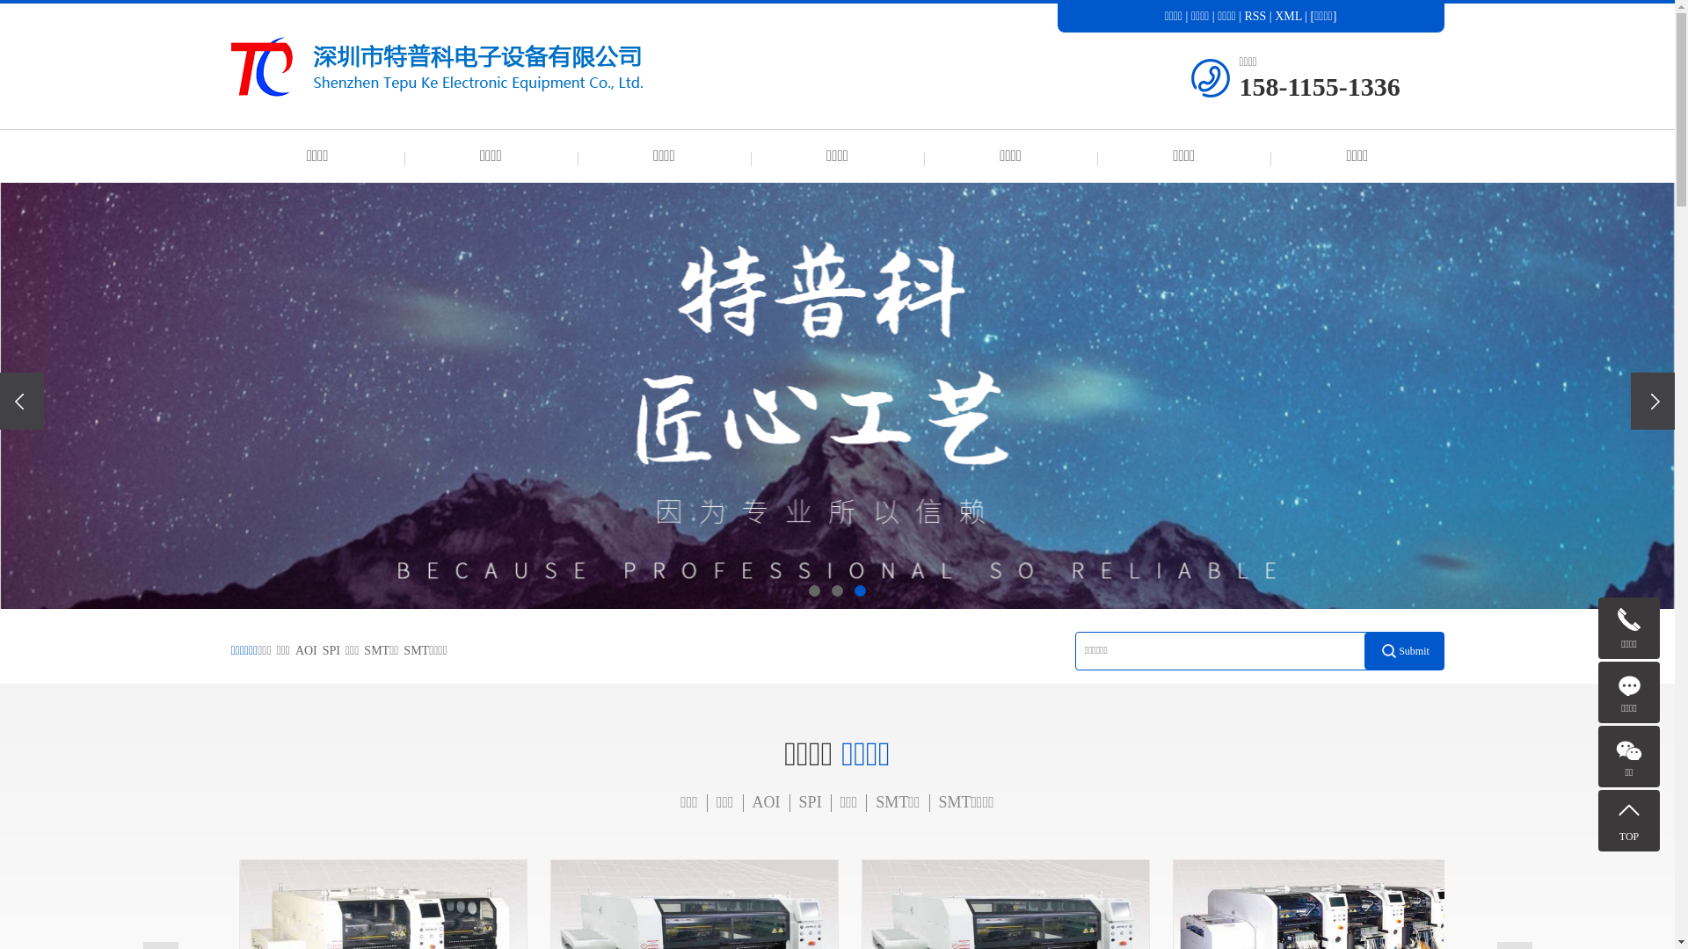 This screenshot has width=1688, height=949. Describe the element at coordinates (767, 802) in the screenshot. I see `AOI` at that location.